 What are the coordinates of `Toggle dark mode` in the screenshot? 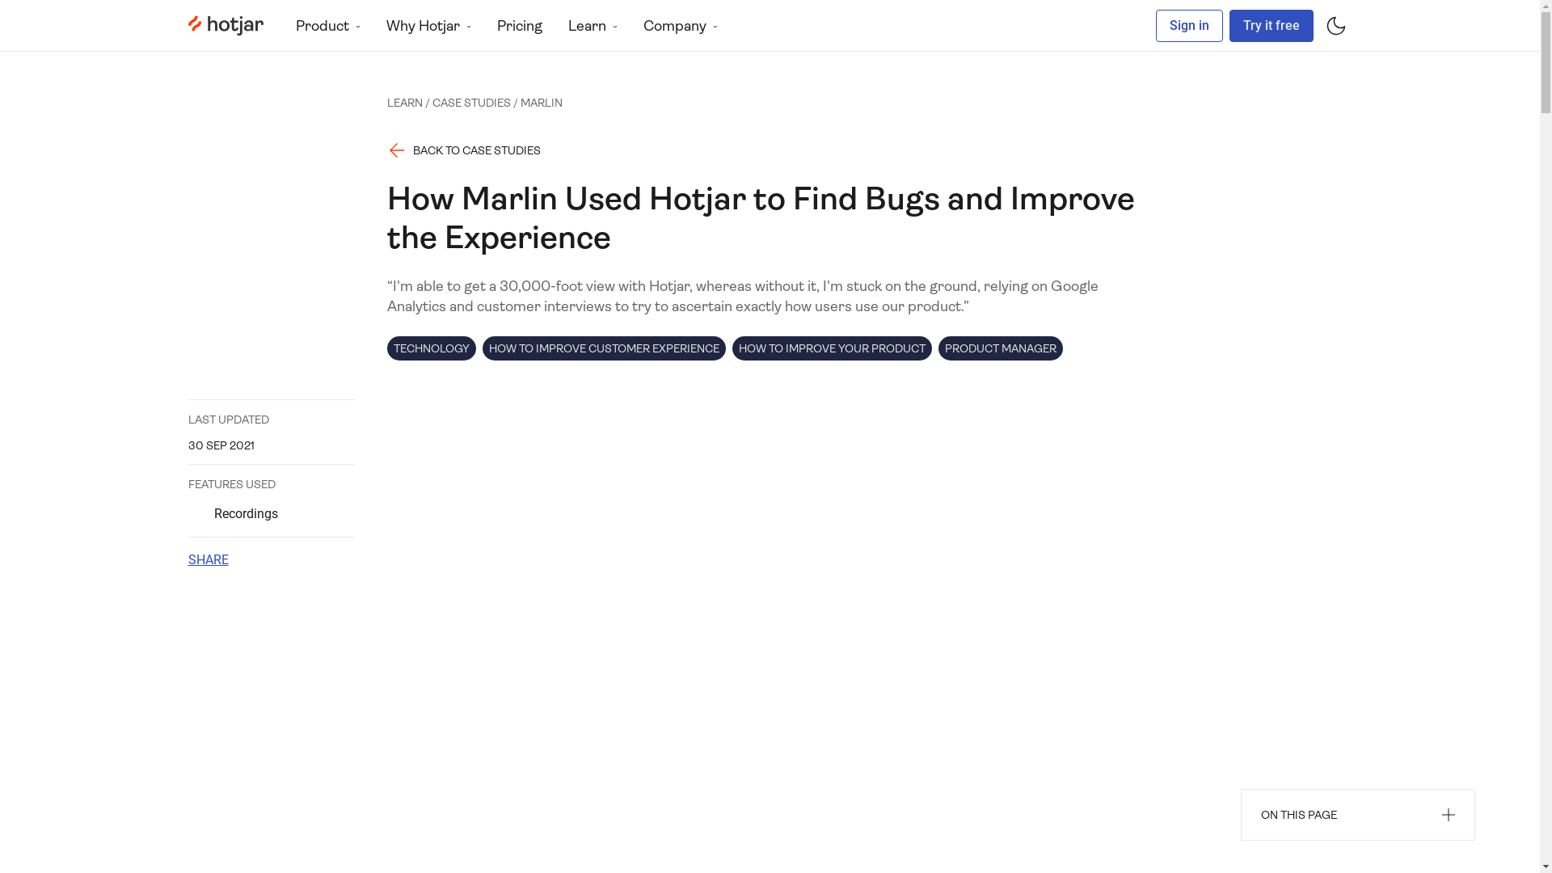 It's located at (1335, 26).